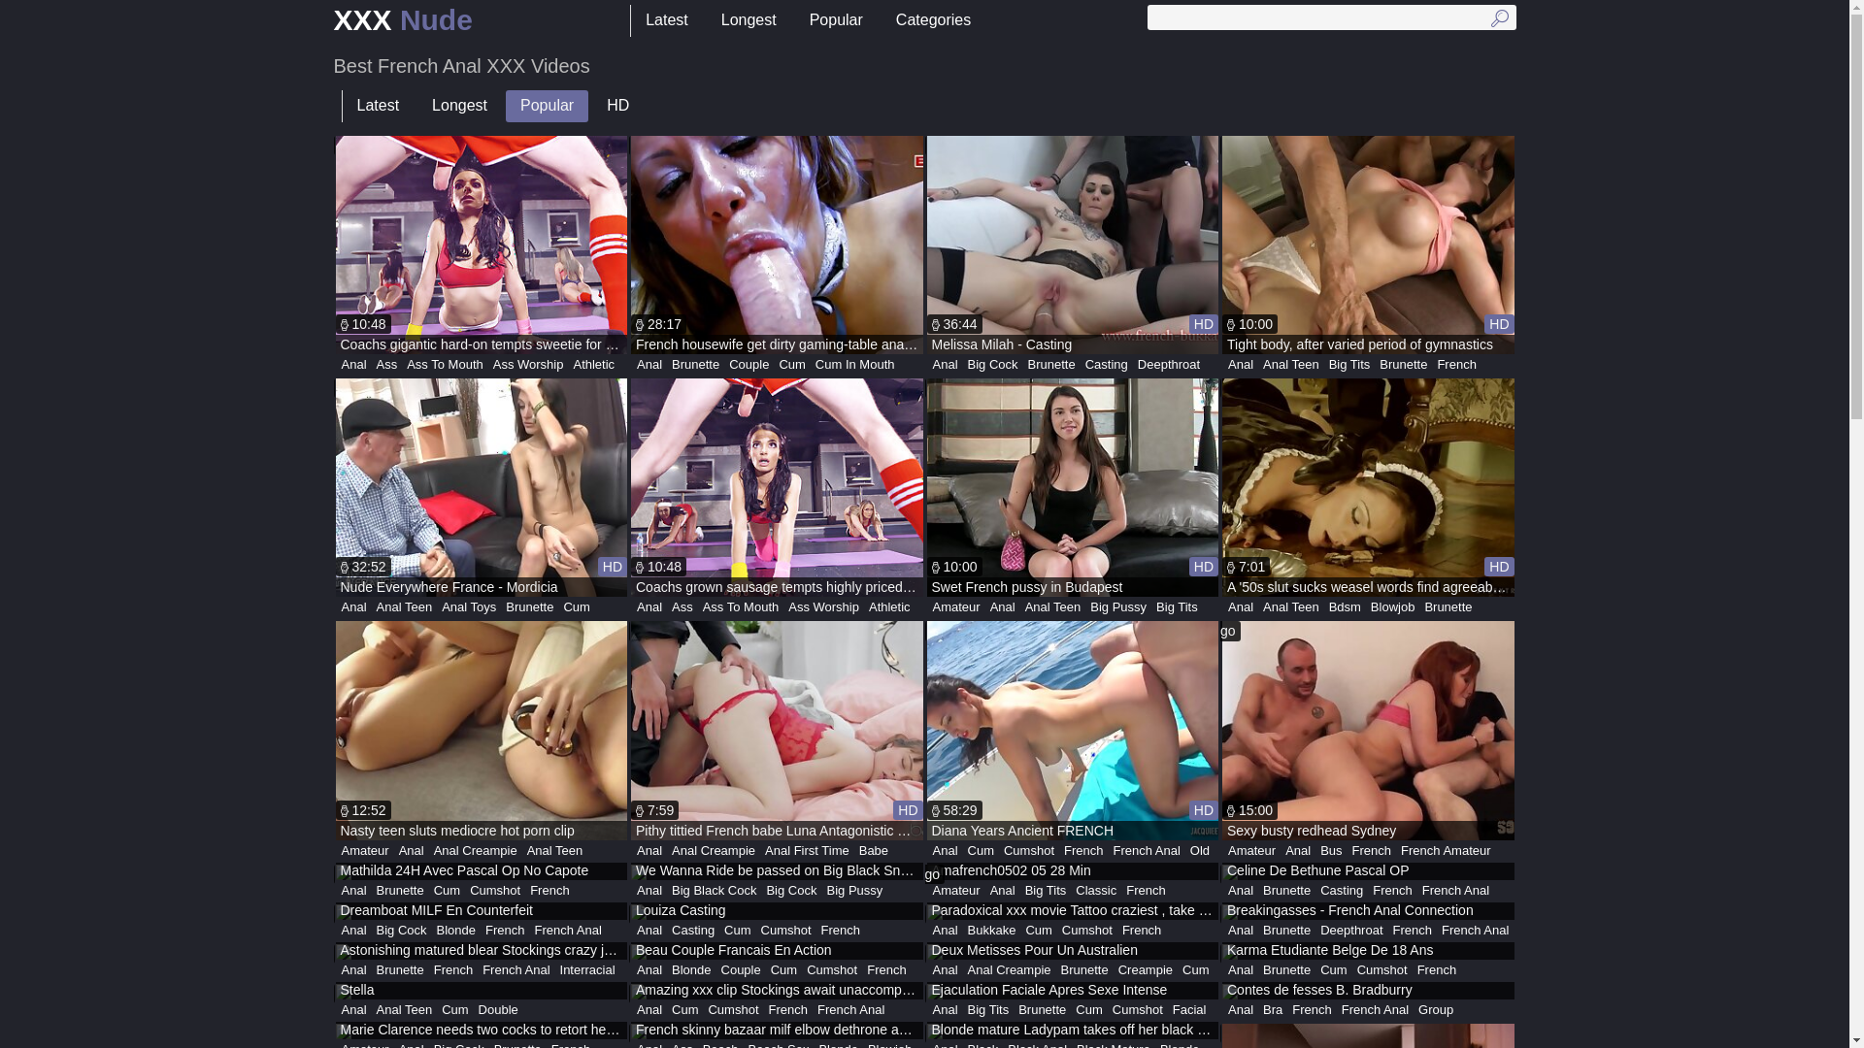  What do you see at coordinates (649, 931) in the screenshot?
I see `Anal` at bounding box center [649, 931].